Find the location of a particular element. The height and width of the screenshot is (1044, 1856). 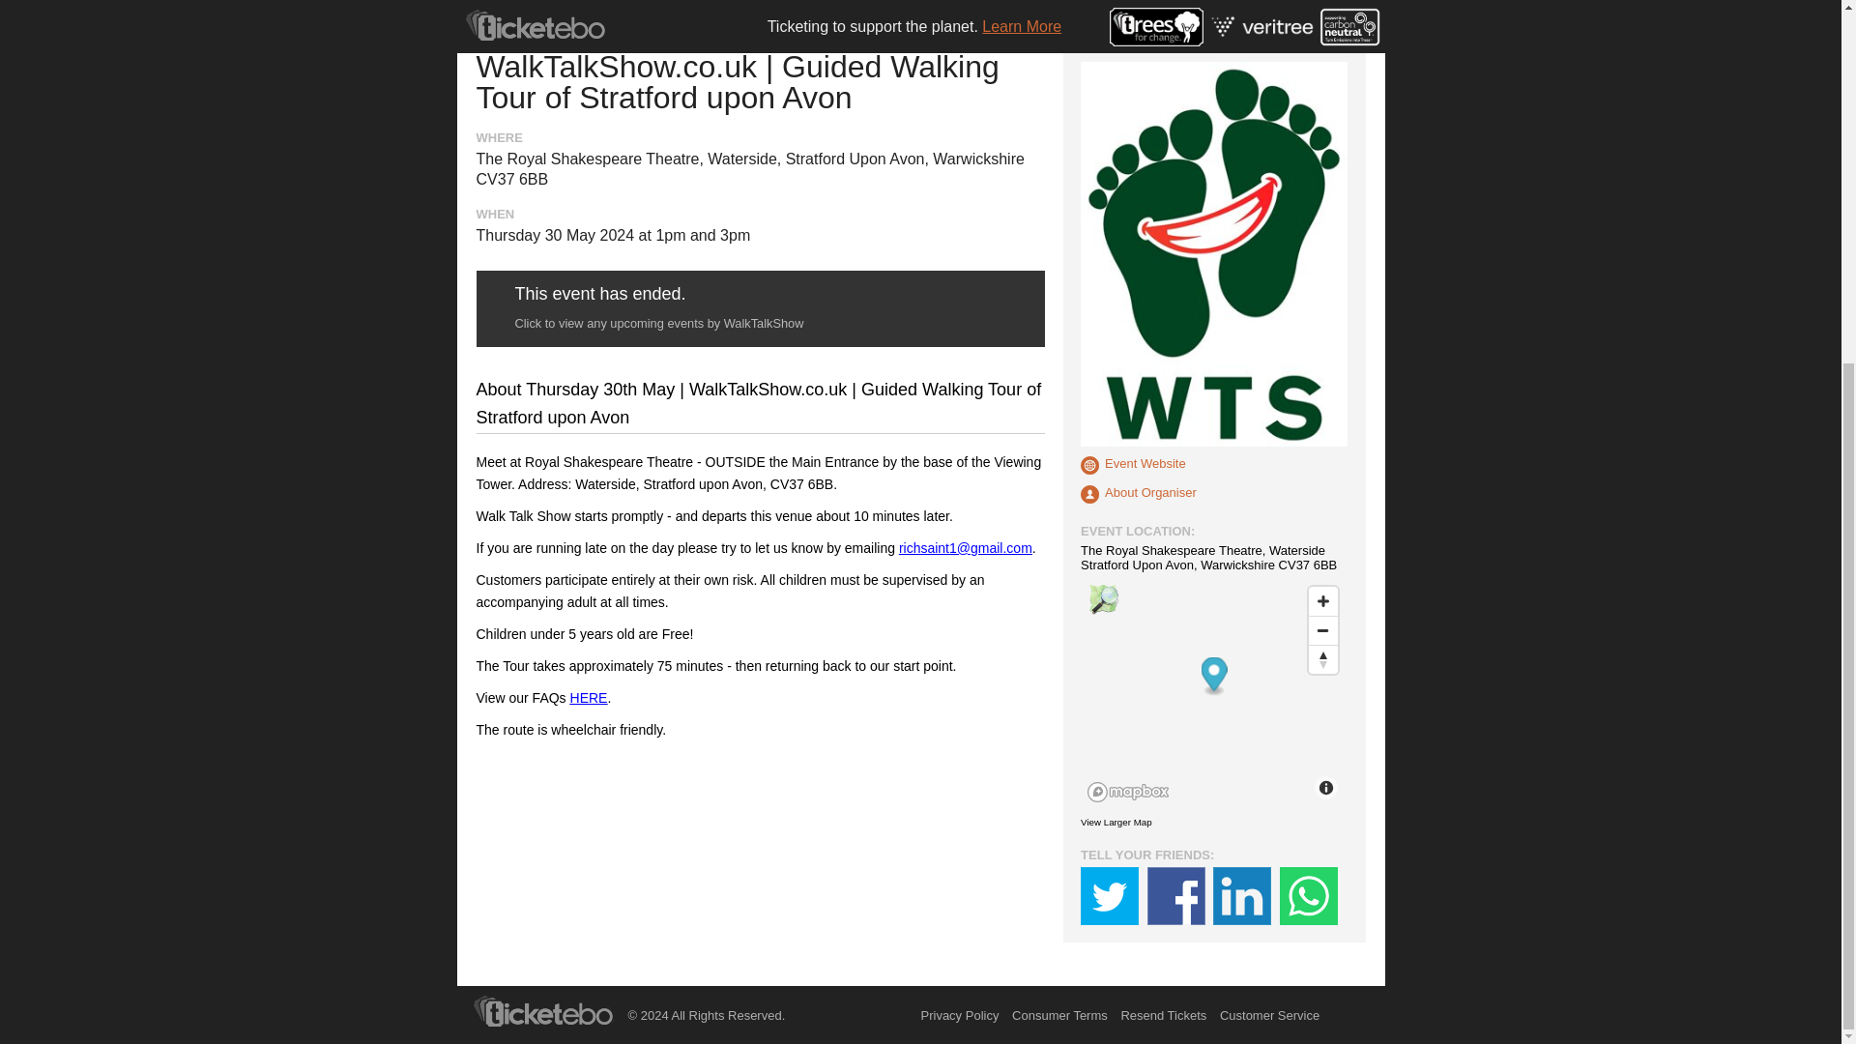

LinkedIn is located at coordinates (1242, 895).